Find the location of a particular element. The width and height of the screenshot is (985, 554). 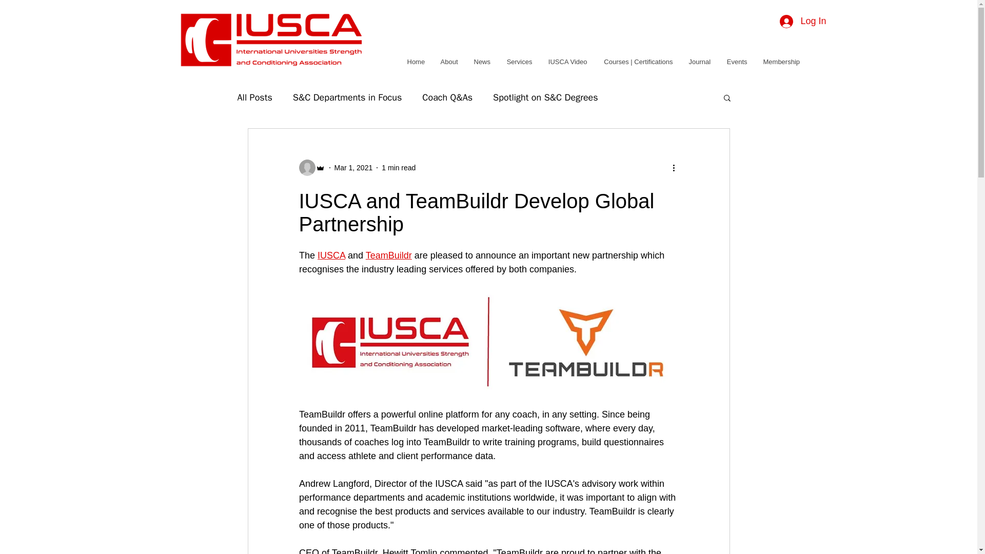

Home is located at coordinates (416, 62).